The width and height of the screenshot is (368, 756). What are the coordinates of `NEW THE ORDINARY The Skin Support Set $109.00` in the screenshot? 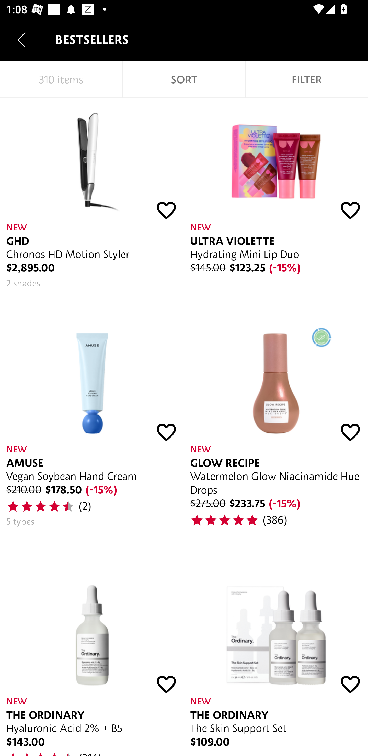 It's located at (276, 652).